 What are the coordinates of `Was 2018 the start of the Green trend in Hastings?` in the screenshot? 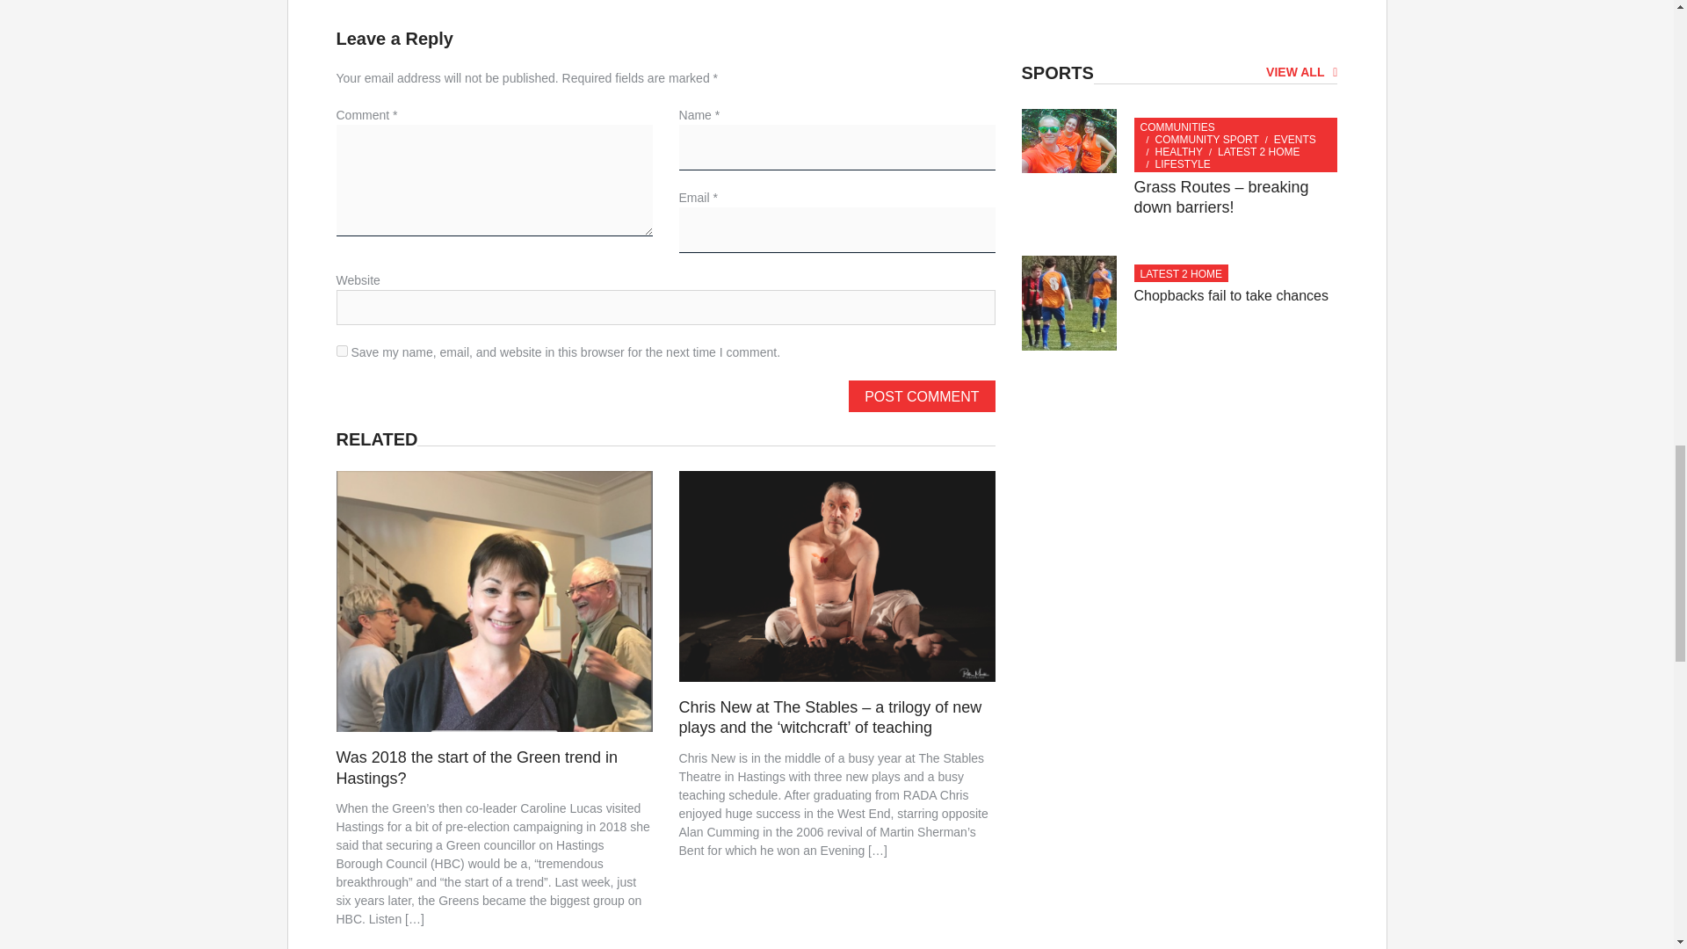 It's located at (476, 768).